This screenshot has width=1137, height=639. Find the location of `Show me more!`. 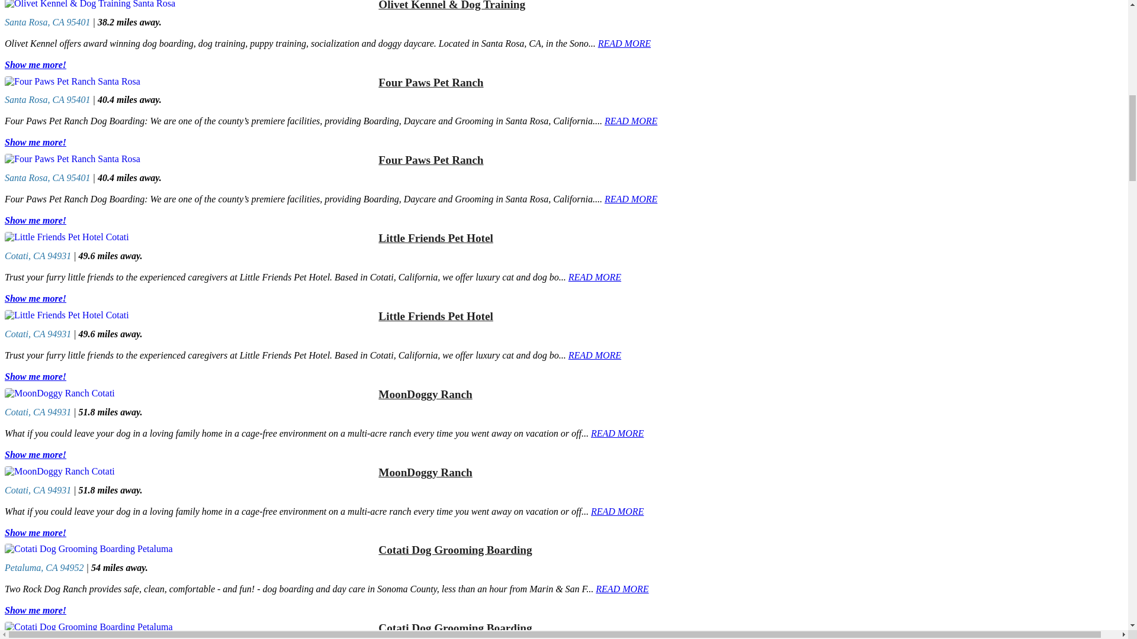

Show me more! is located at coordinates (35, 298).